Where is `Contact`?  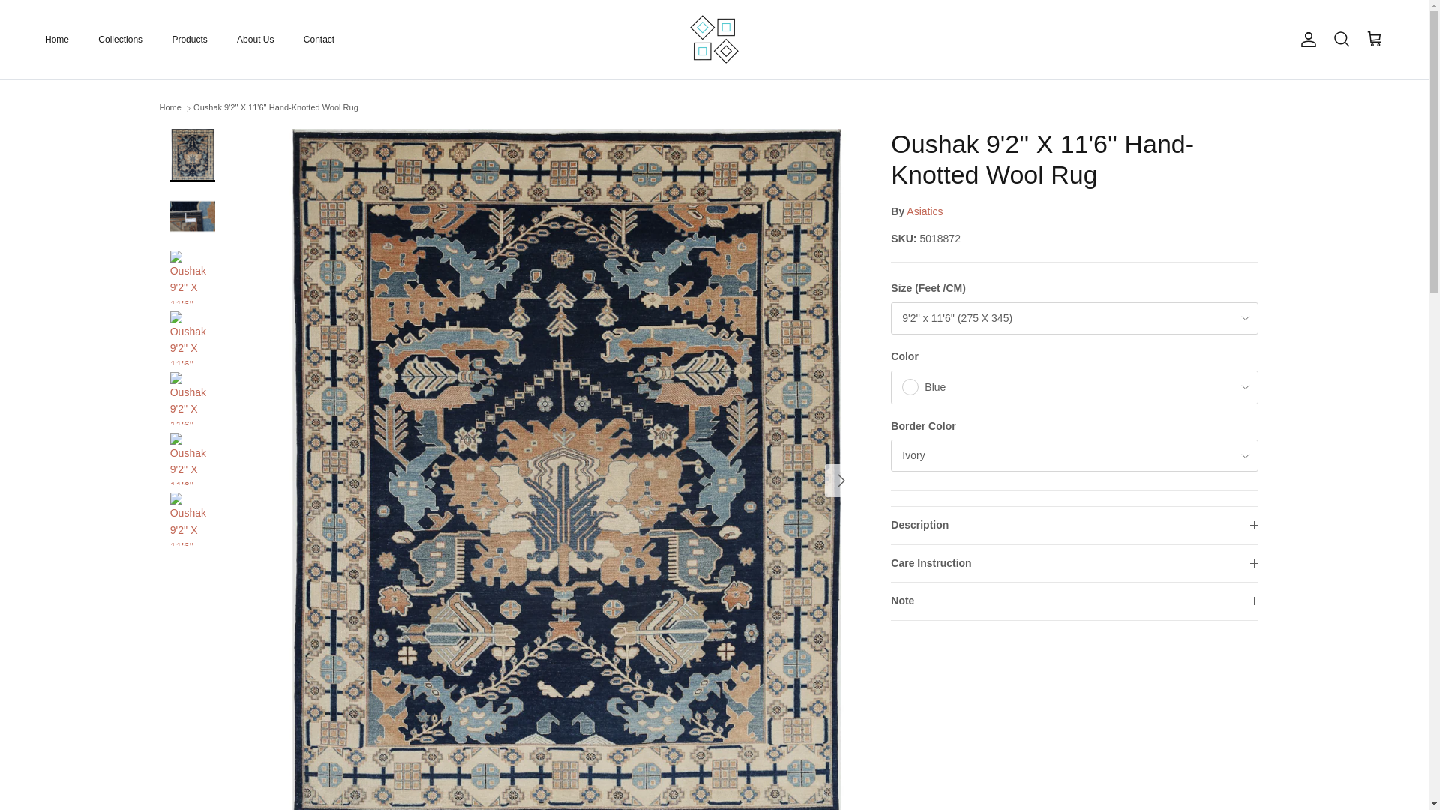 Contact is located at coordinates (319, 39).